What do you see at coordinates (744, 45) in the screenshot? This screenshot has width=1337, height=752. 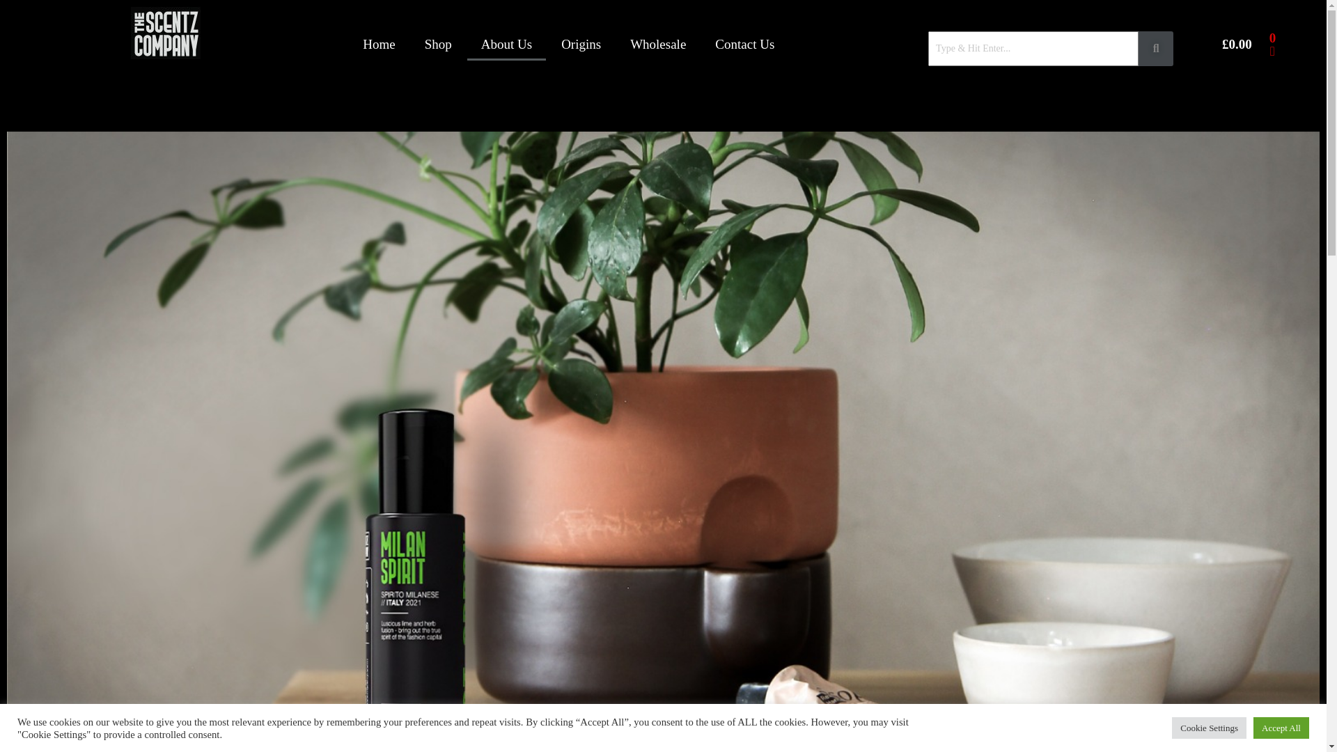 I see `Contact Us` at bounding box center [744, 45].